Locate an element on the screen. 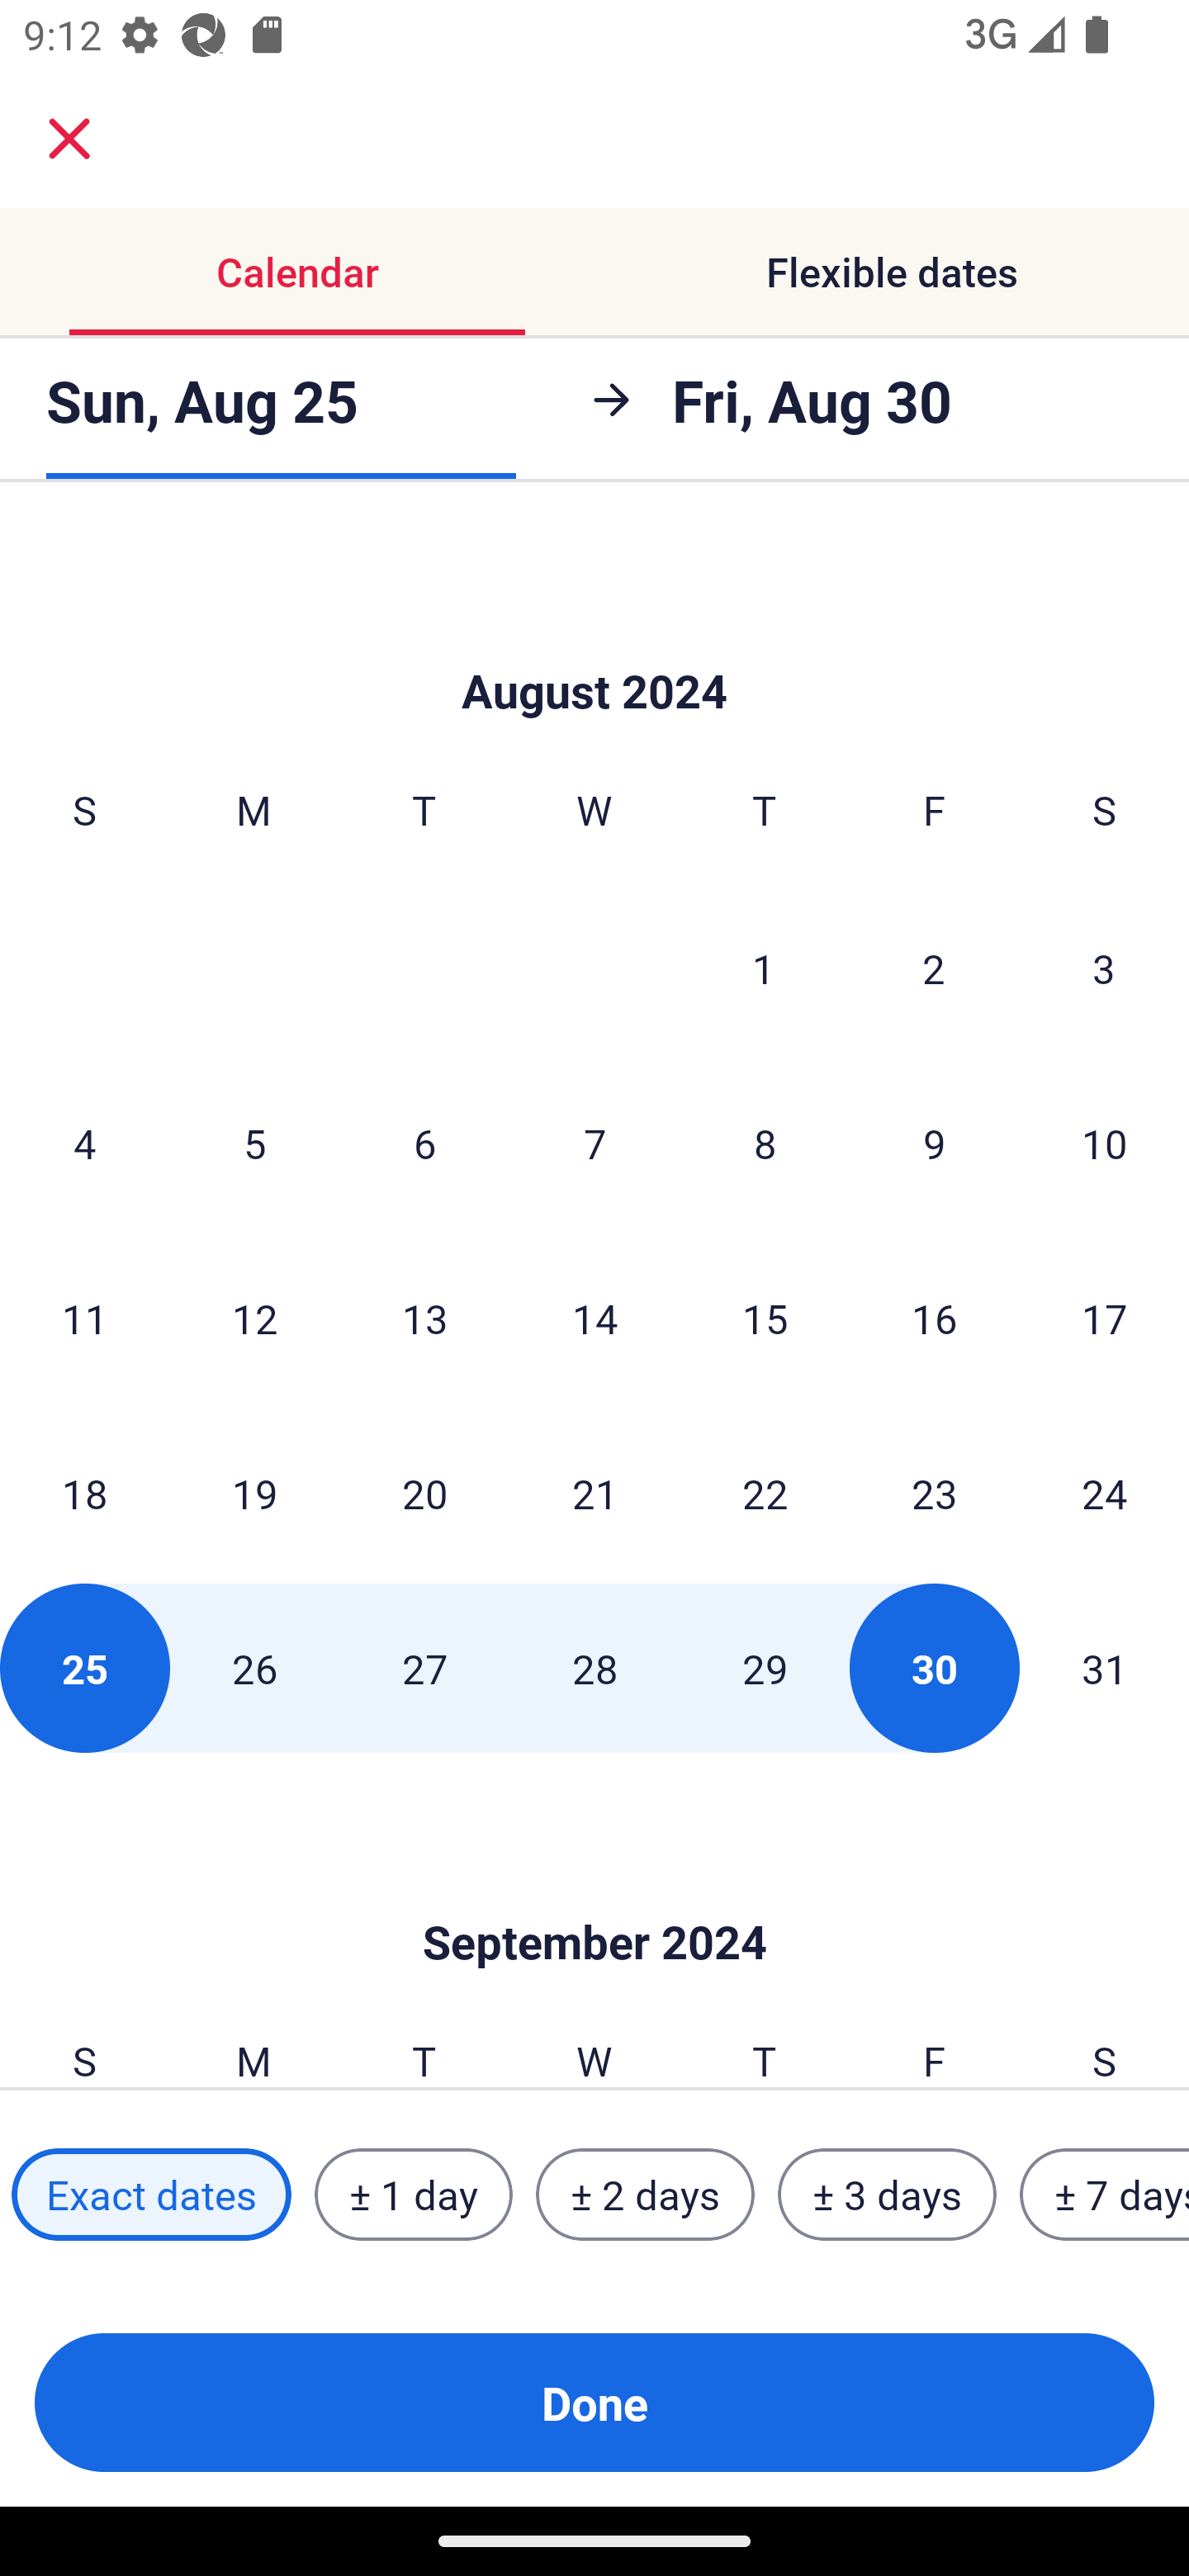  7 Wednesday, August 7, 2024 is located at coordinates (594, 1144).